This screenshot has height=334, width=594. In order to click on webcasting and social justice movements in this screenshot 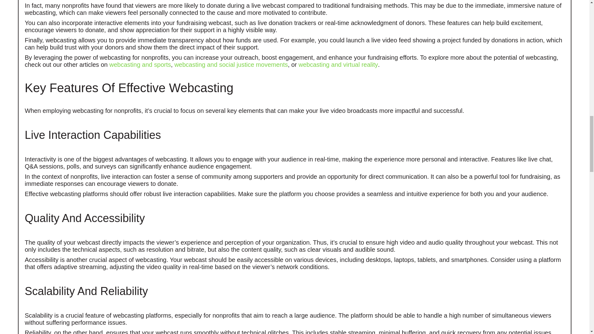, I will do `click(231, 64)`.